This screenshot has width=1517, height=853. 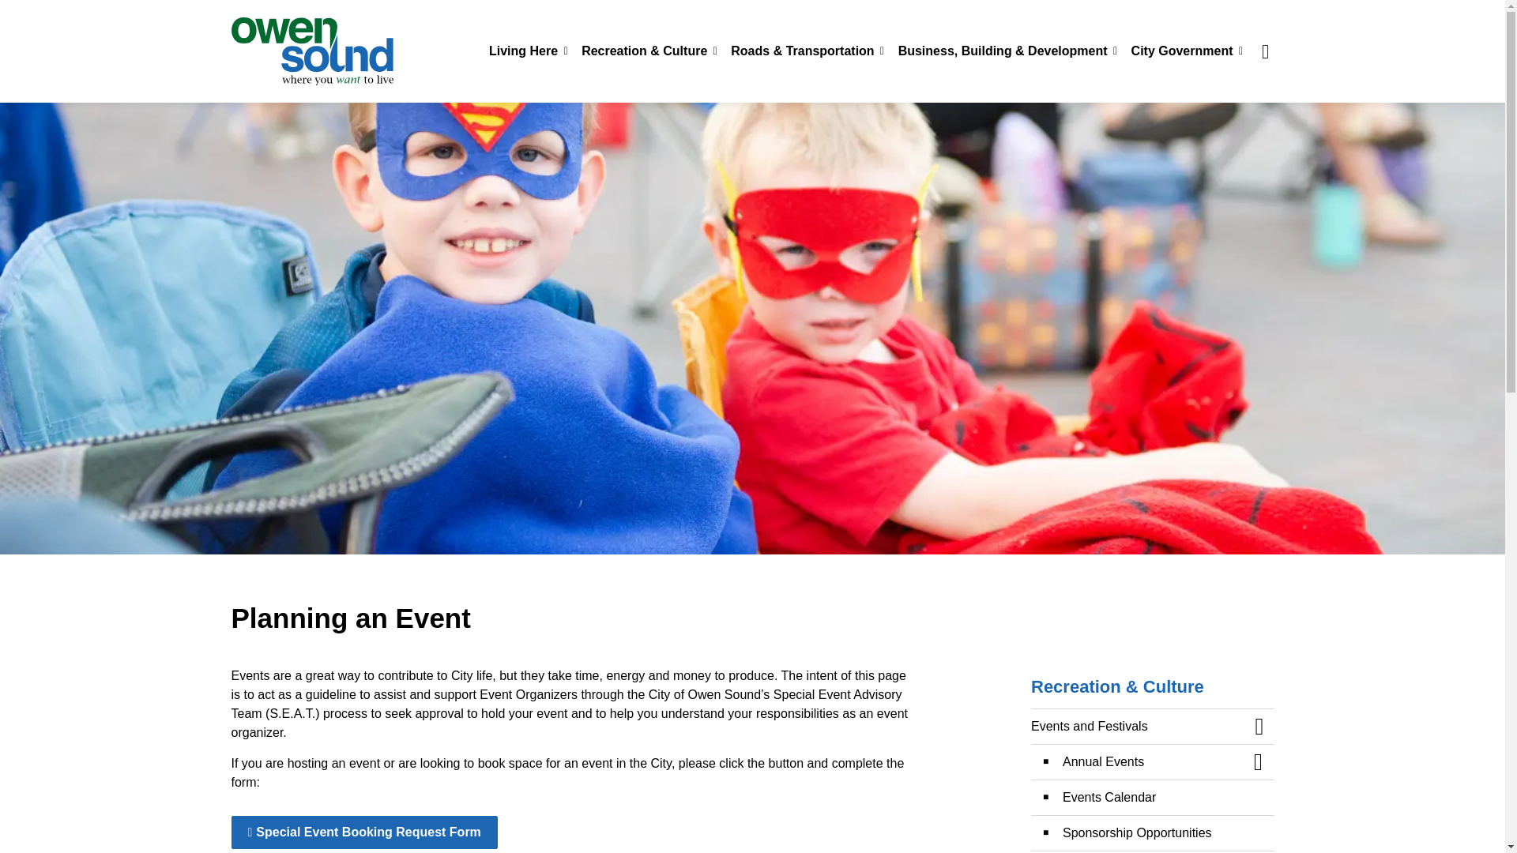 I want to click on Living Here, so click(x=526, y=51).